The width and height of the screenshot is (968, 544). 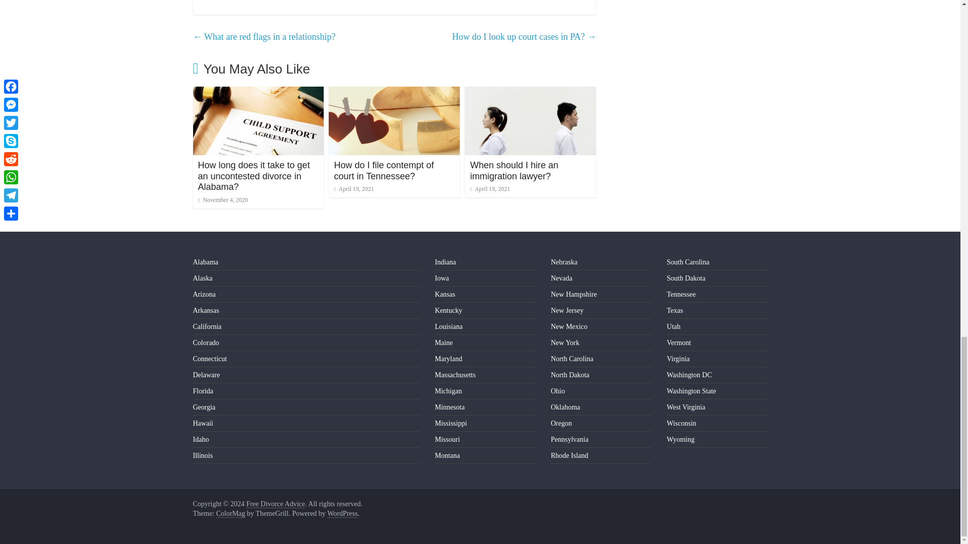 I want to click on When should I hire an immigration lawyer?, so click(x=514, y=170).